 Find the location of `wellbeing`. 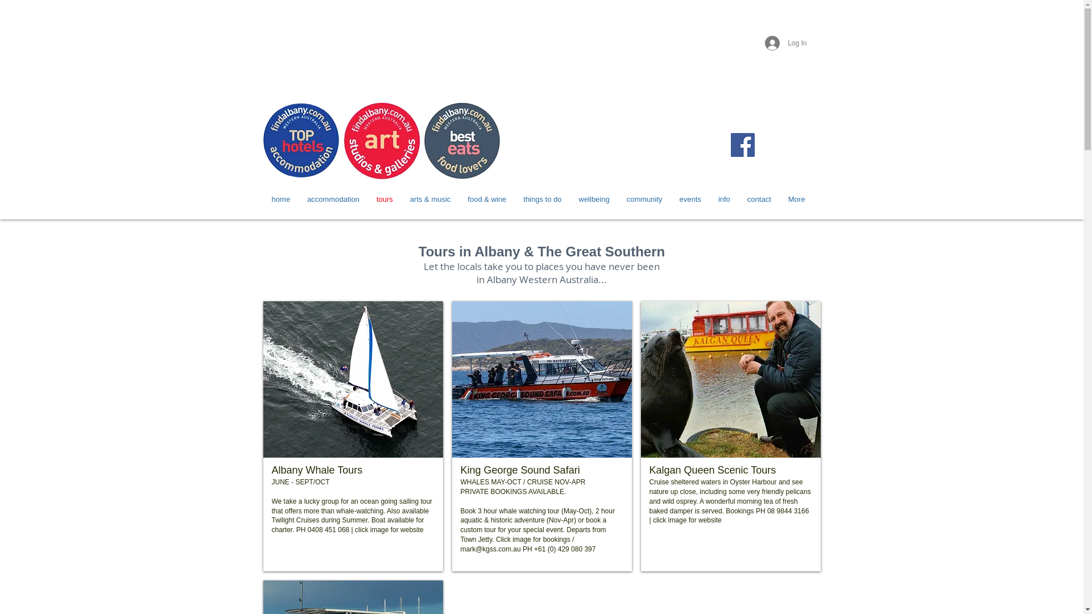

wellbeing is located at coordinates (594, 201).